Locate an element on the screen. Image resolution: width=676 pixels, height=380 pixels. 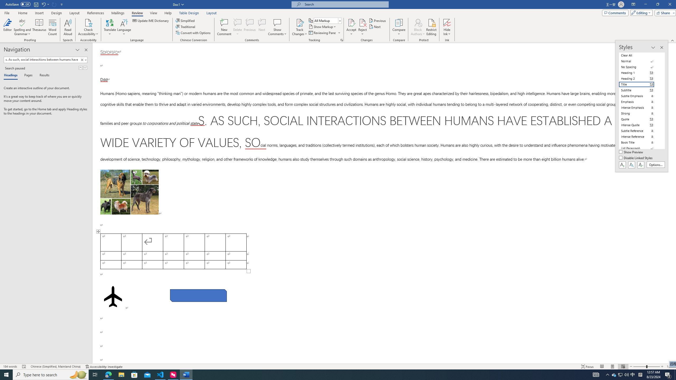
Check Accessibility is located at coordinates (88, 27).